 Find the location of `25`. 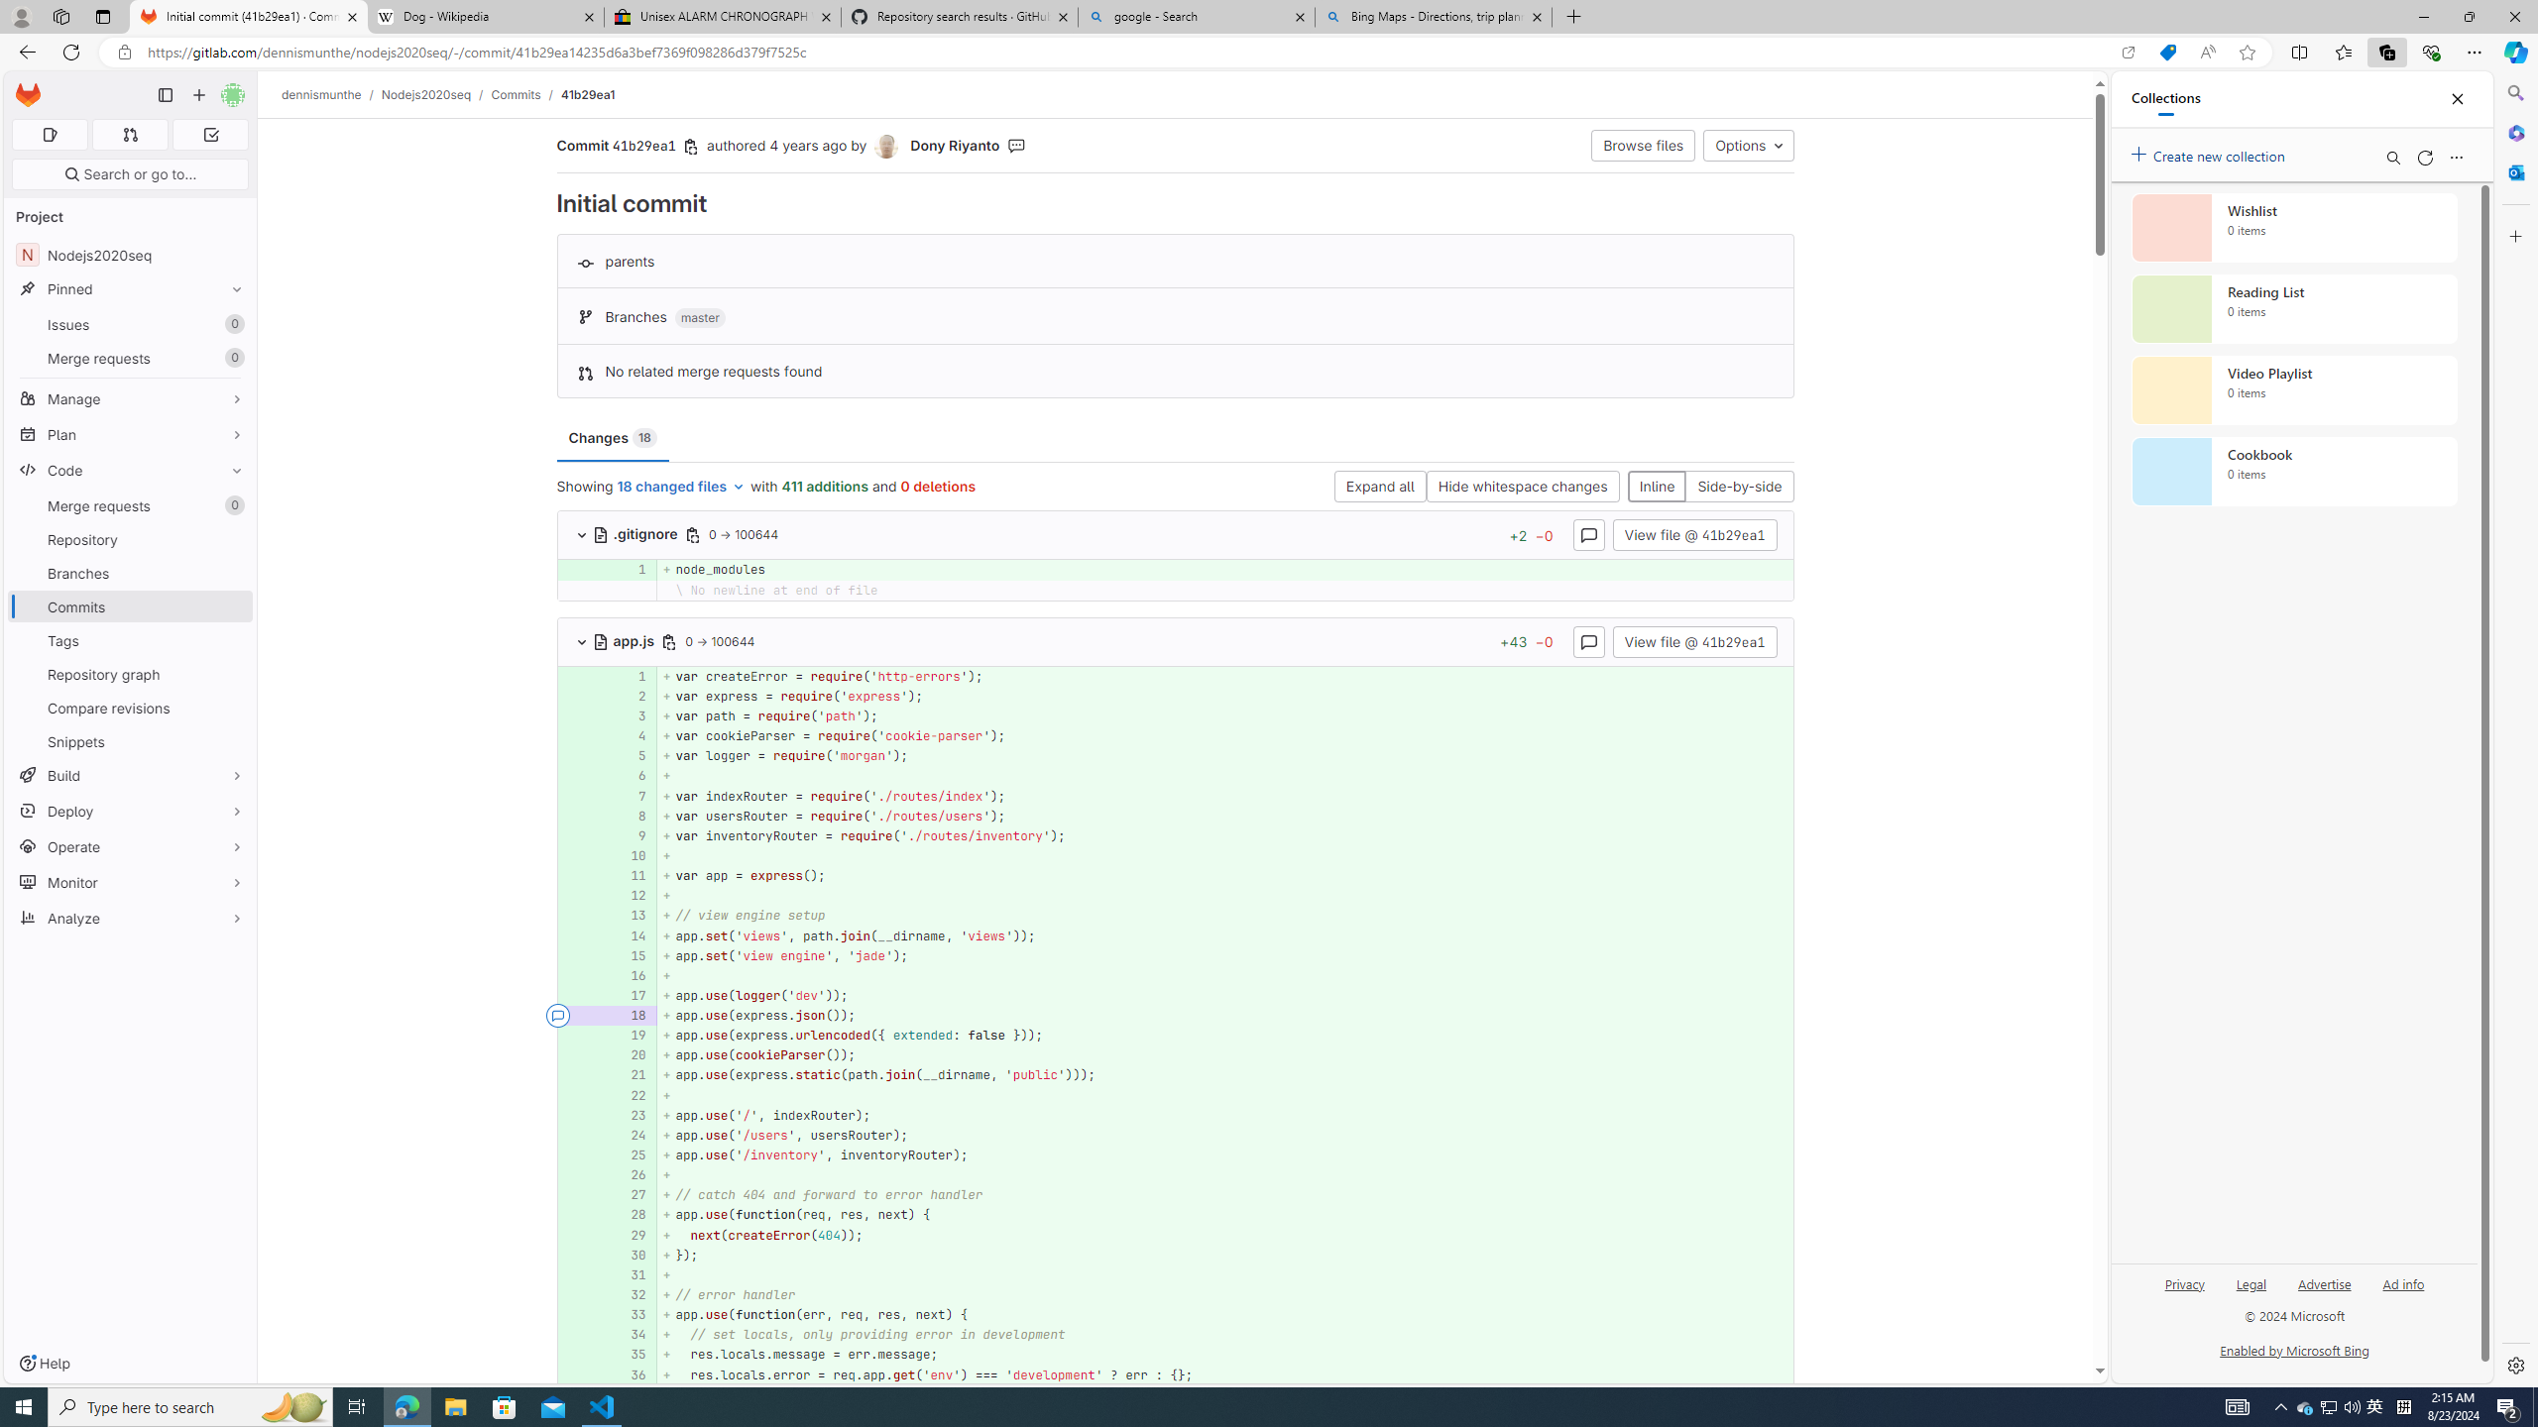

25 is located at coordinates (629, 1155).